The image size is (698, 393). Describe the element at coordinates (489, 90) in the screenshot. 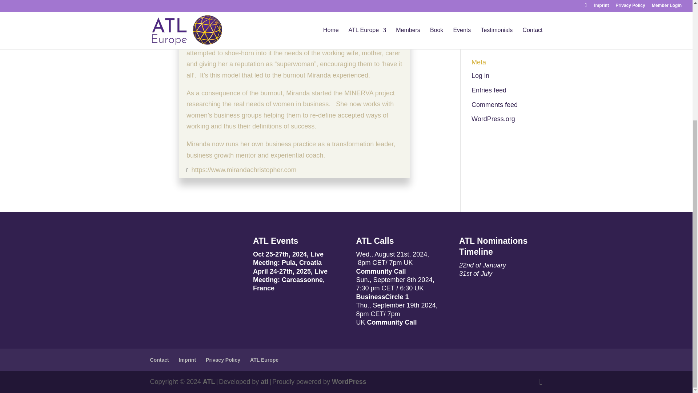

I see `Entries feed` at that location.